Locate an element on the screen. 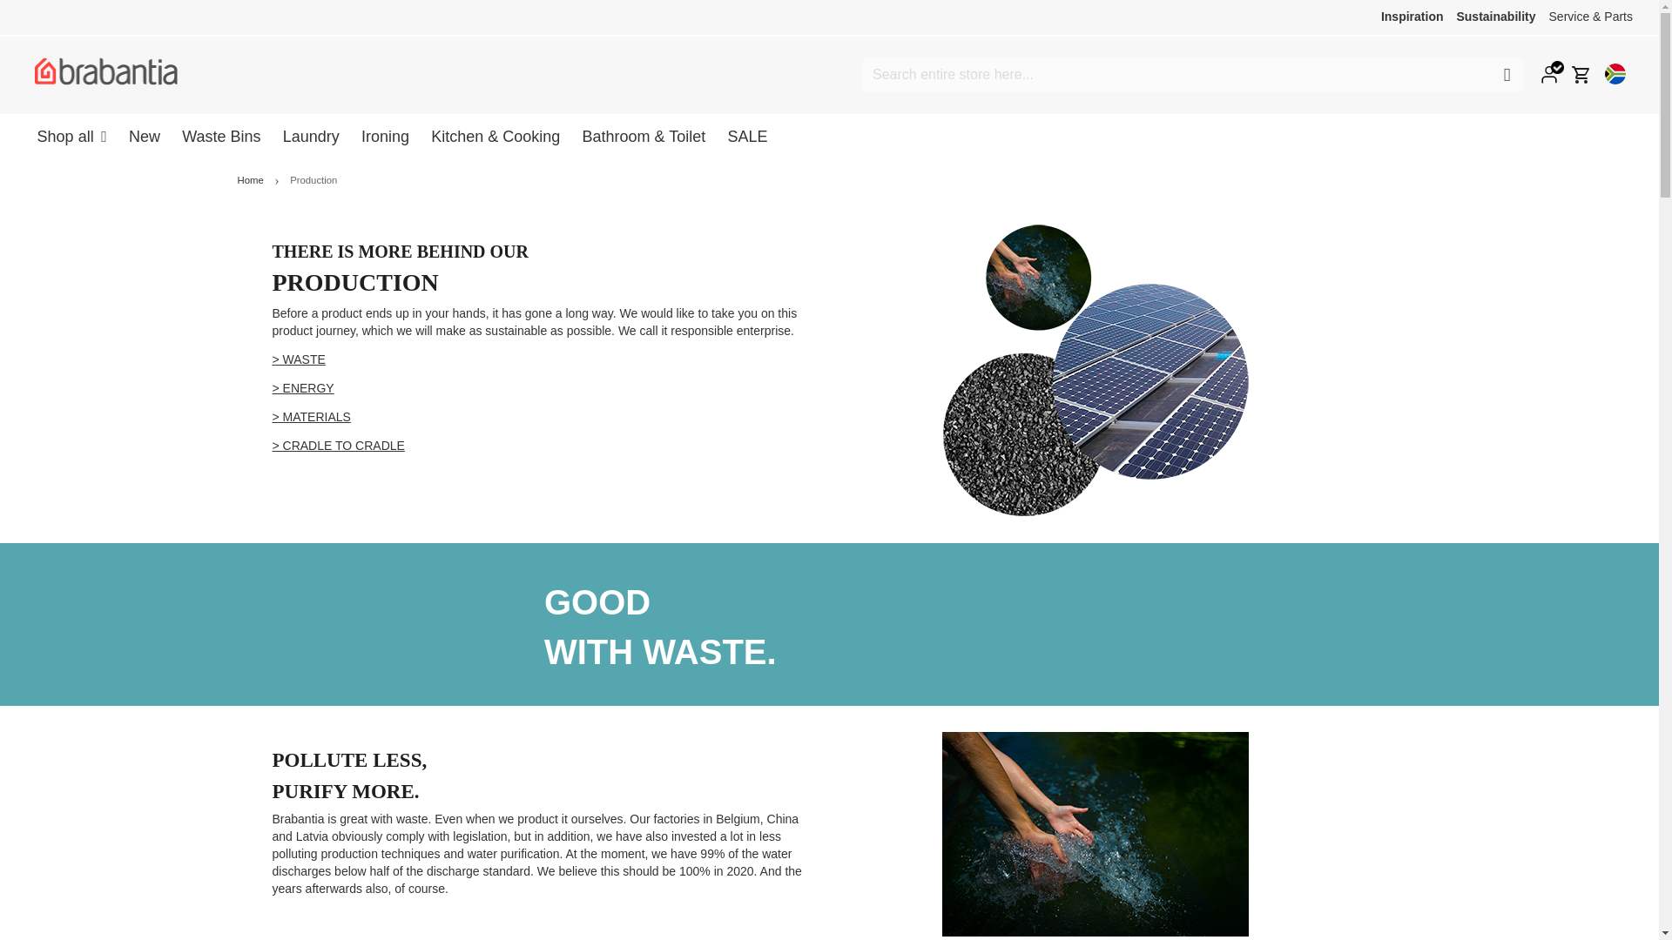  Sustainability is located at coordinates (1495, 16).